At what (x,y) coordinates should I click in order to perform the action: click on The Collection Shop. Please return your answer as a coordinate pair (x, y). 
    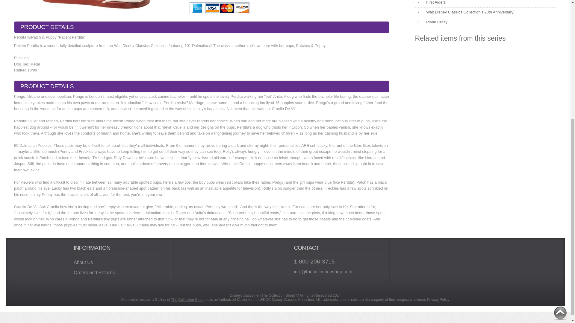
    Looking at the image, I should click on (187, 299).